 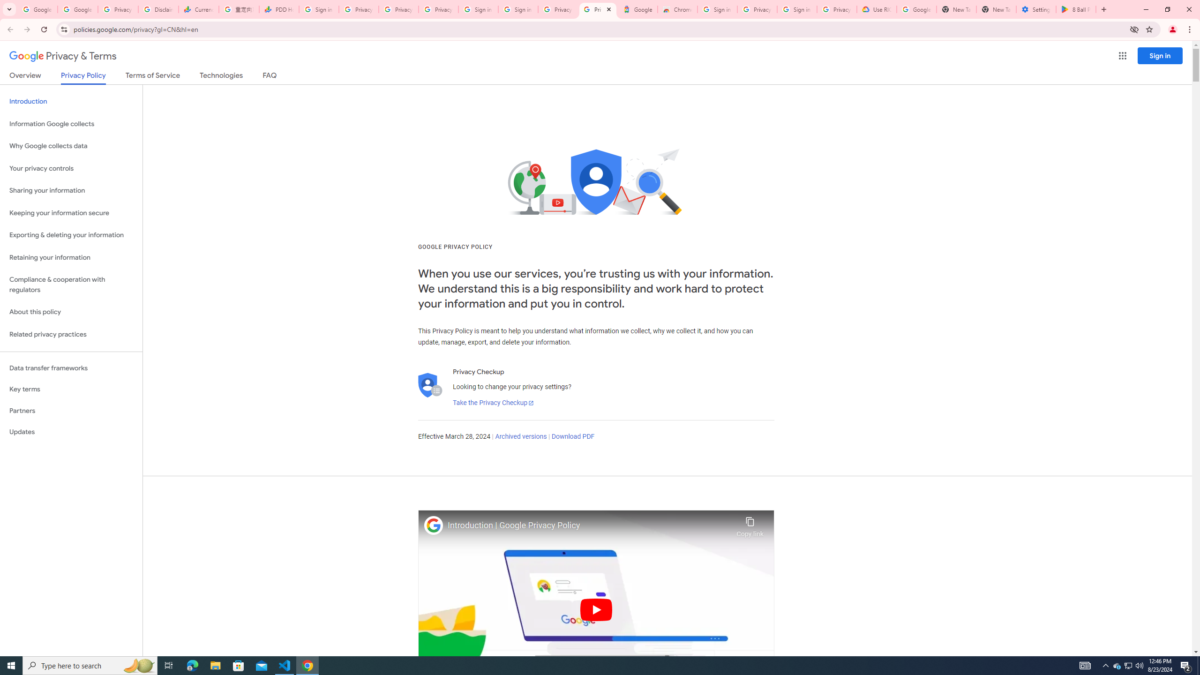 What do you see at coordinates (1076, 9) in the screenshot?
I see `8 Ball Pool - Apps on Google Play` at bounding box center [1076, 9].